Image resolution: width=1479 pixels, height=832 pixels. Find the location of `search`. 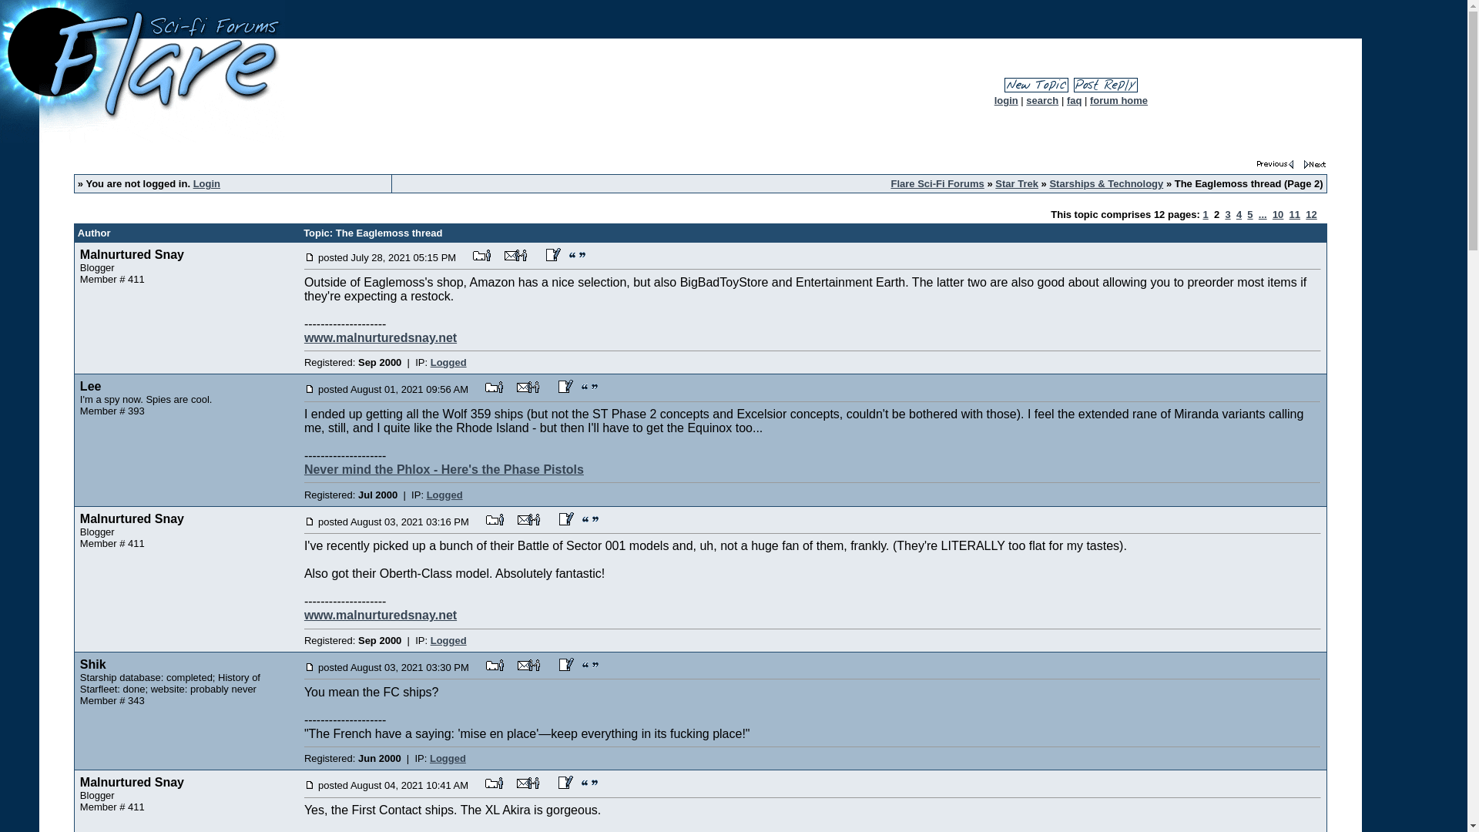

search is located at coordinates (1042, 100).